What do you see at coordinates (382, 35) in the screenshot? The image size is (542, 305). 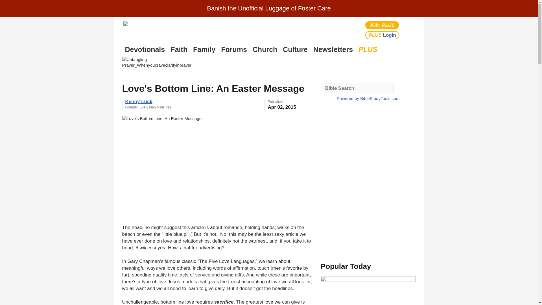 I see `PLUS Login` at bounding box center [382, 35].